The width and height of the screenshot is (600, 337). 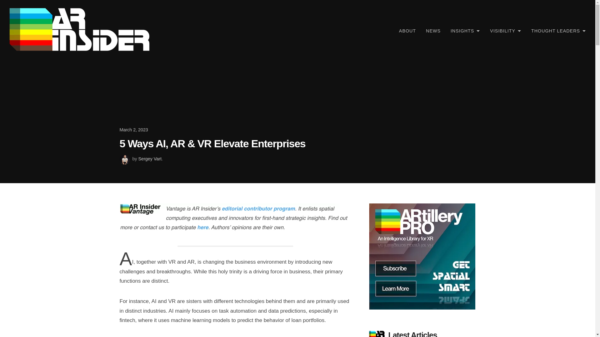 What do you see at coordinates (433, 31) in the screenshot?
I see `NEWS` at bounding box center [433, 31].